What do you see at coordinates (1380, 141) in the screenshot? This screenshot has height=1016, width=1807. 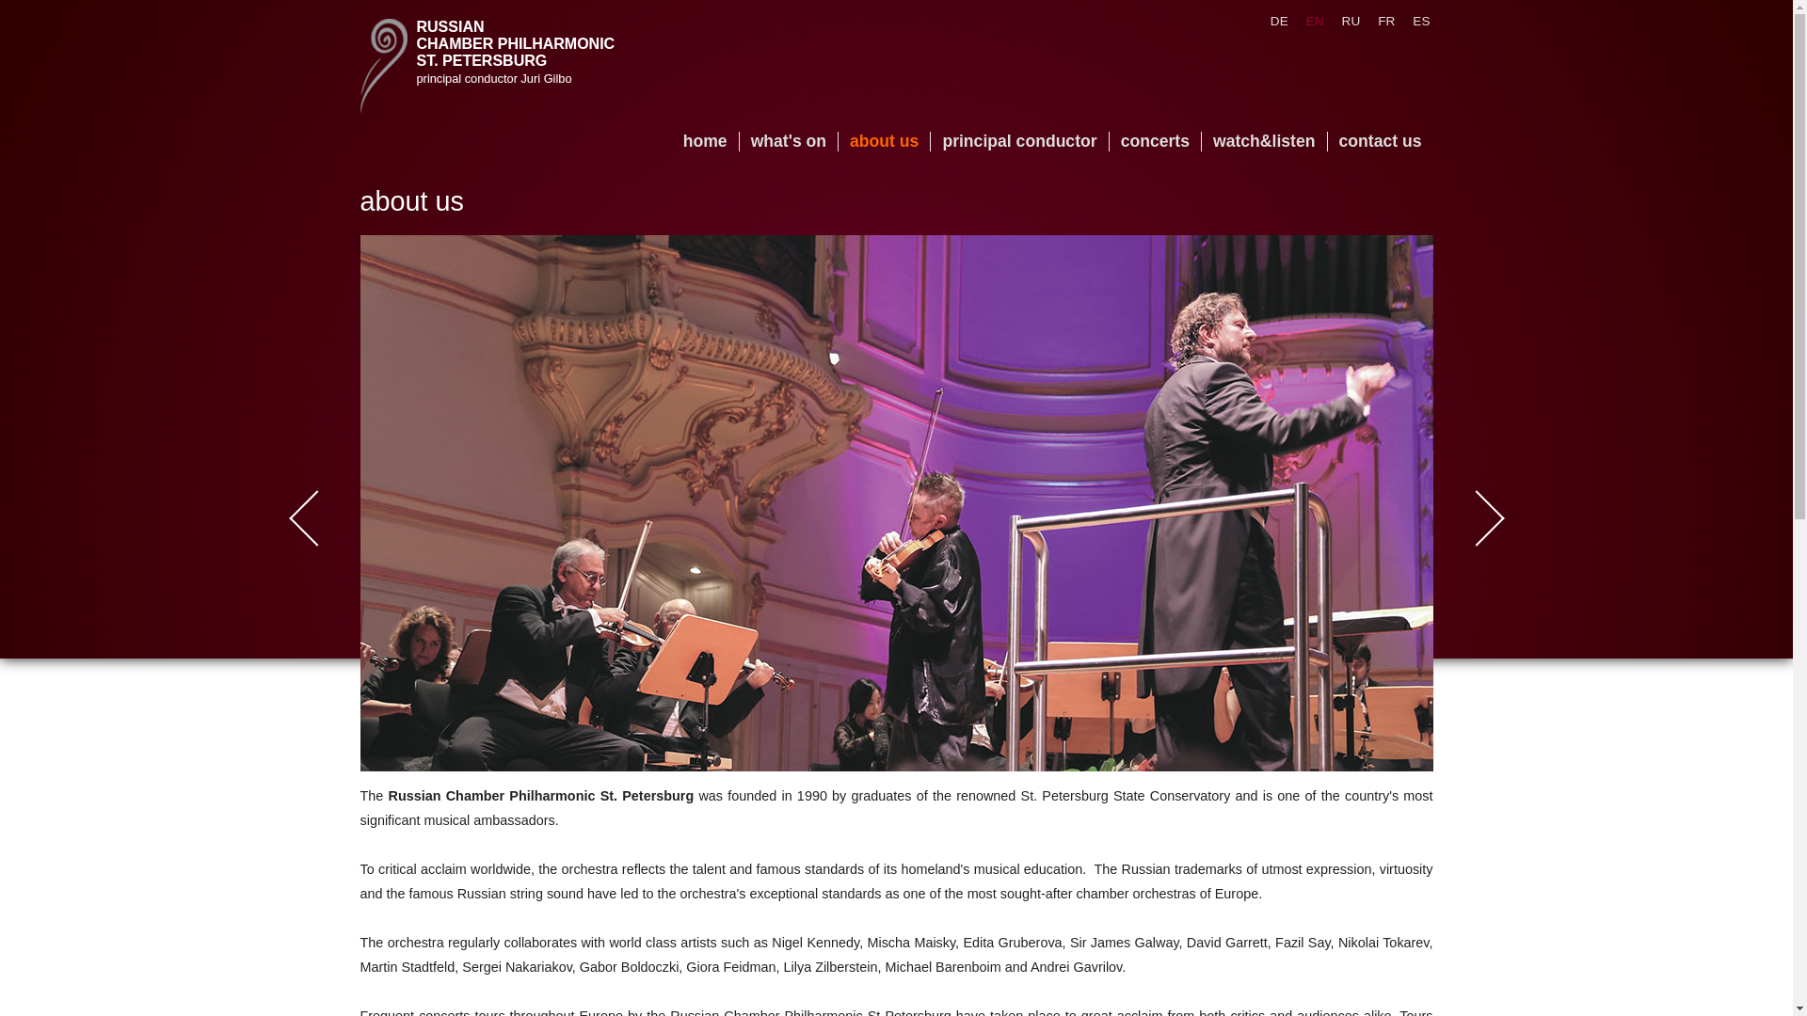 I see `contact us` at bounding box center [1380, 141].